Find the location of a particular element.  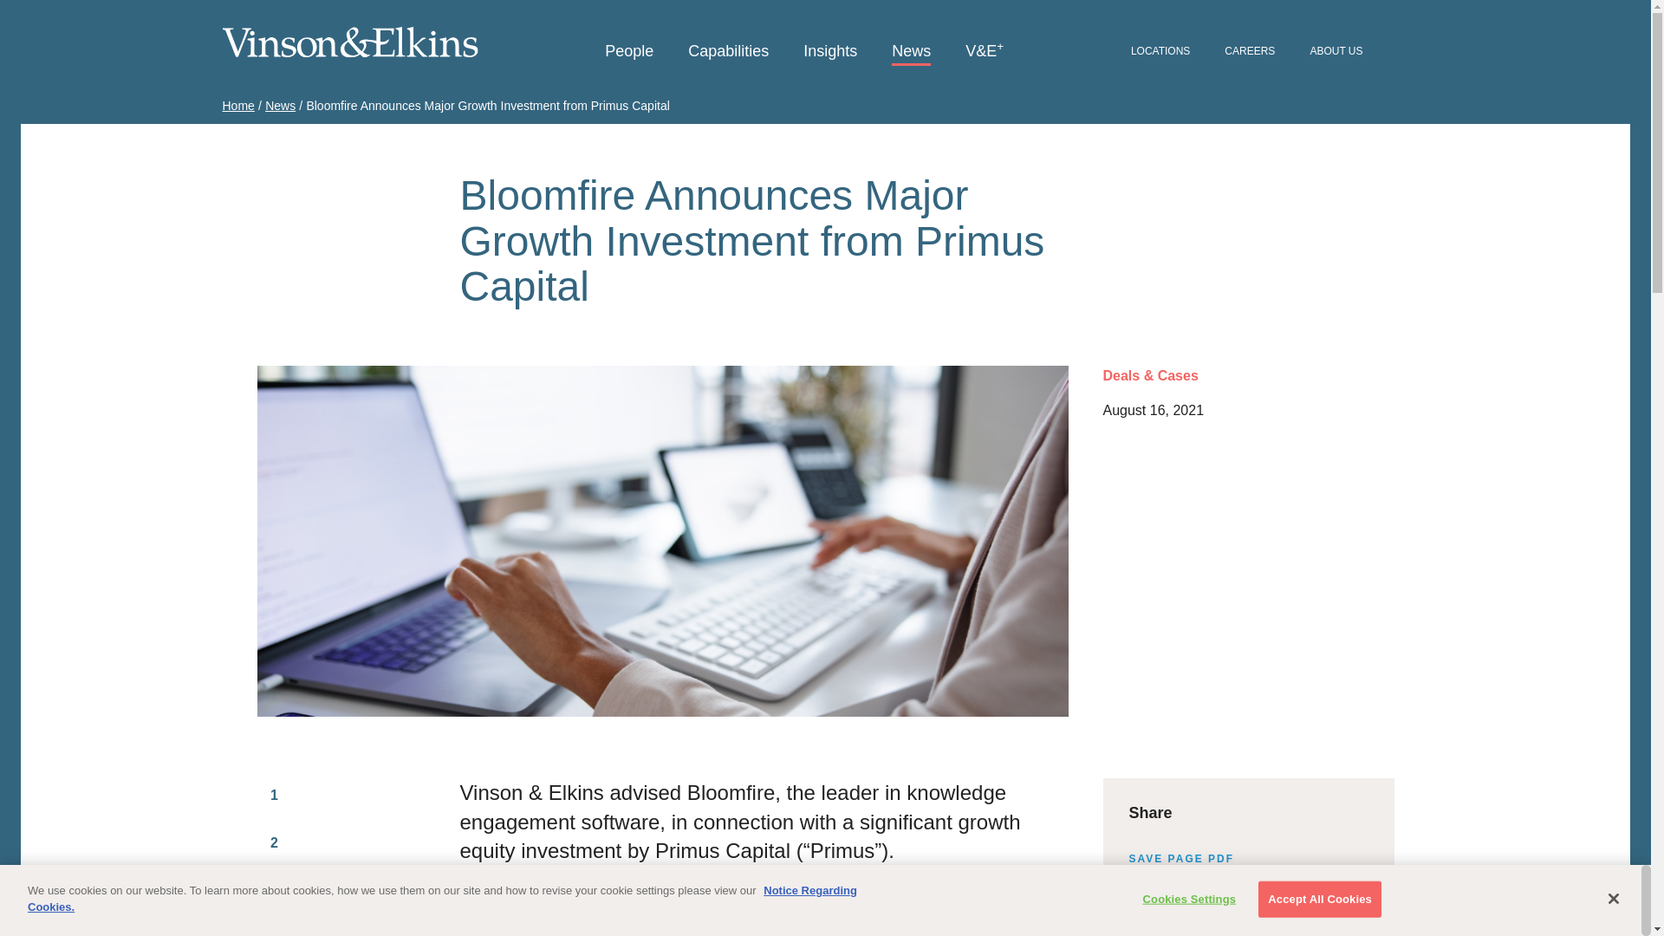

LOCATIONS is located at coordinates (1160, 52).